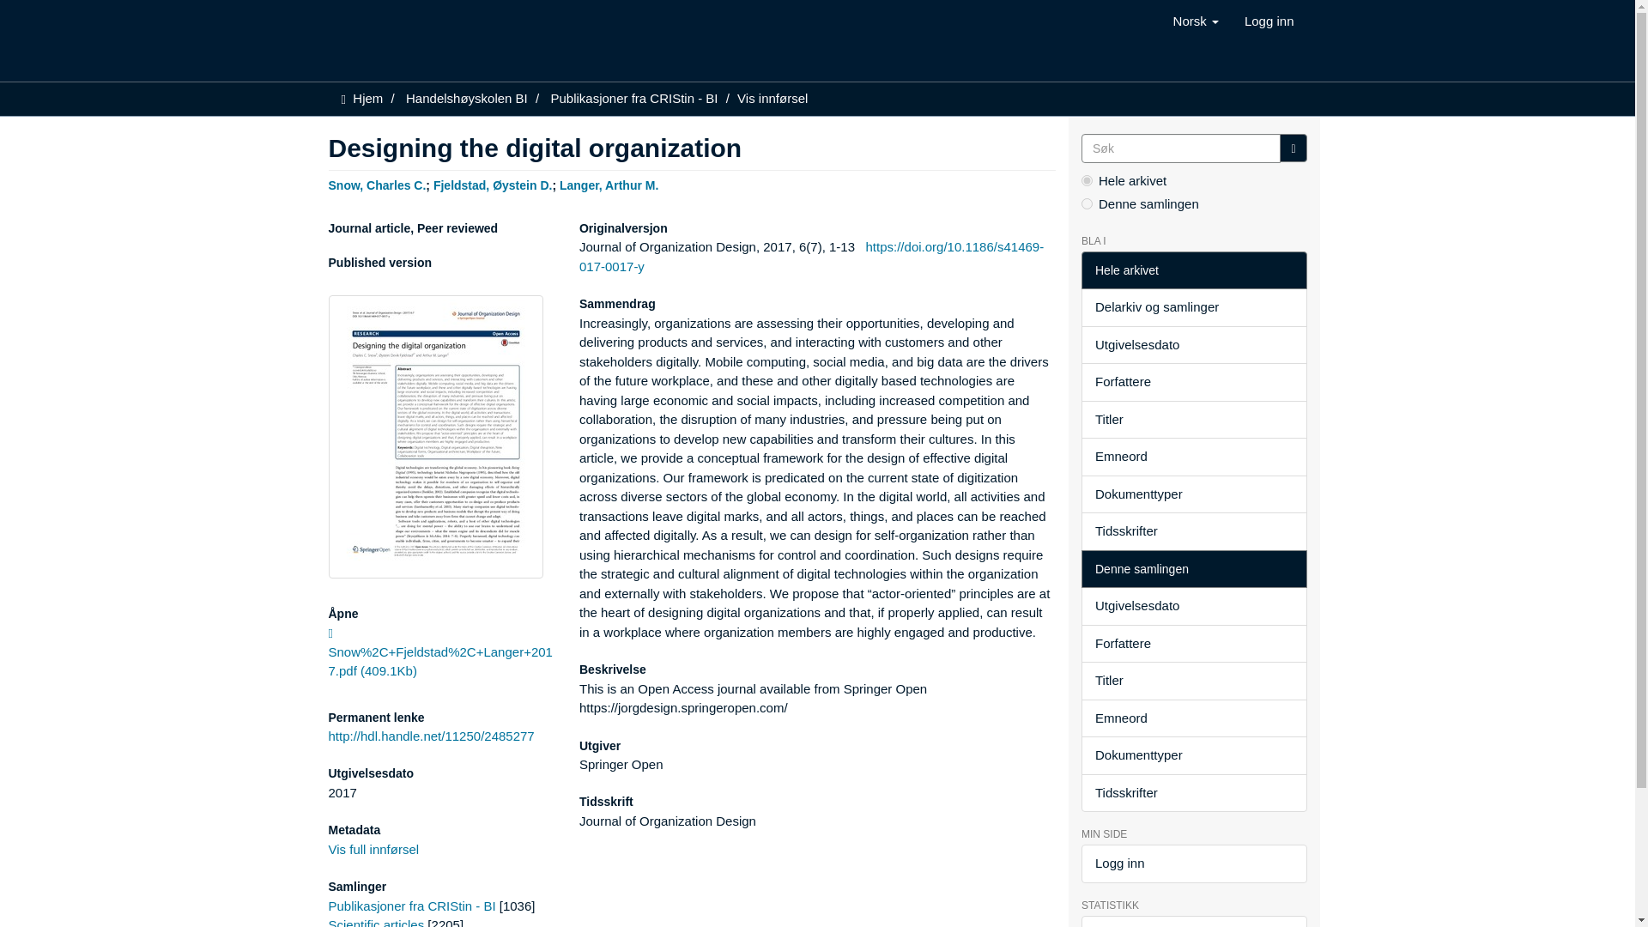  Describe the element at coordinates (412, 905) in the screenshot. I see `Publikasjoner fra CRIStin - BI` at that location.